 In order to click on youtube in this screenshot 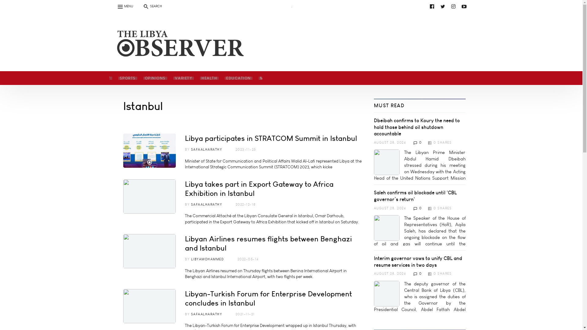, I will do `click(297, 6)`.